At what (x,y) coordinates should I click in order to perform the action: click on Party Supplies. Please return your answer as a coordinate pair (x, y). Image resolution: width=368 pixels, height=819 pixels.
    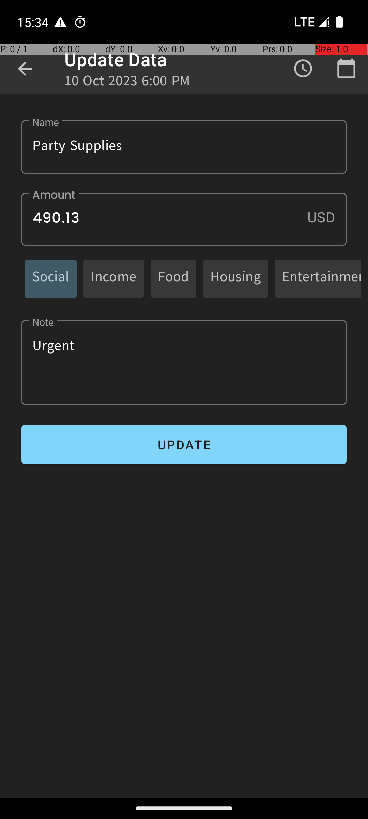
    Looking at the image, I should click on (184, 147).